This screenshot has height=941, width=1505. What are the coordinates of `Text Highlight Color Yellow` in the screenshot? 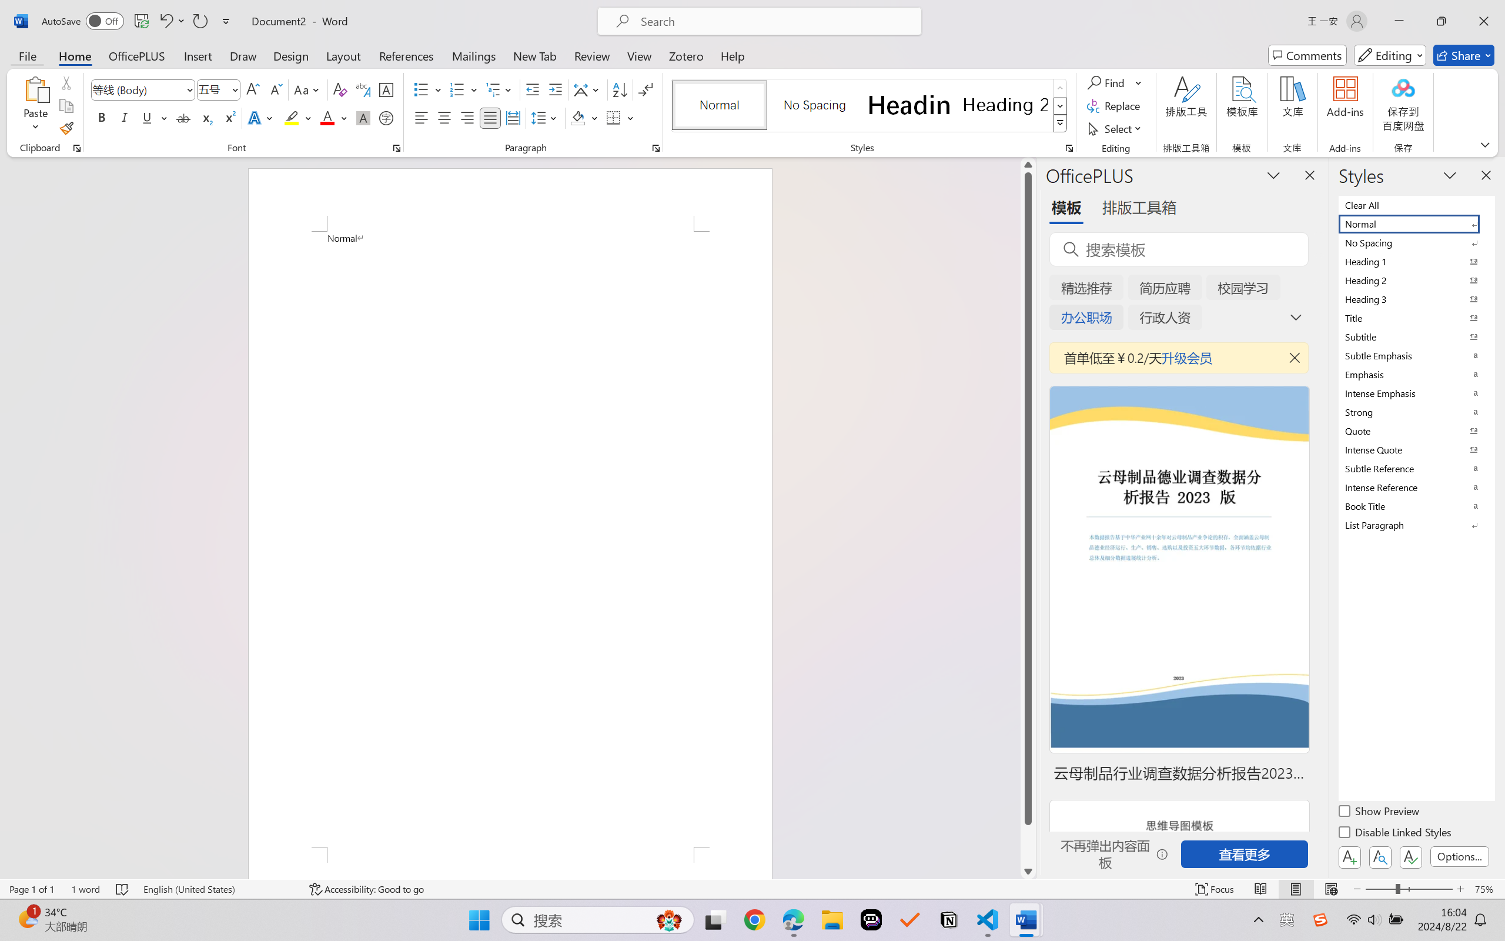 It's located at (292, 118).